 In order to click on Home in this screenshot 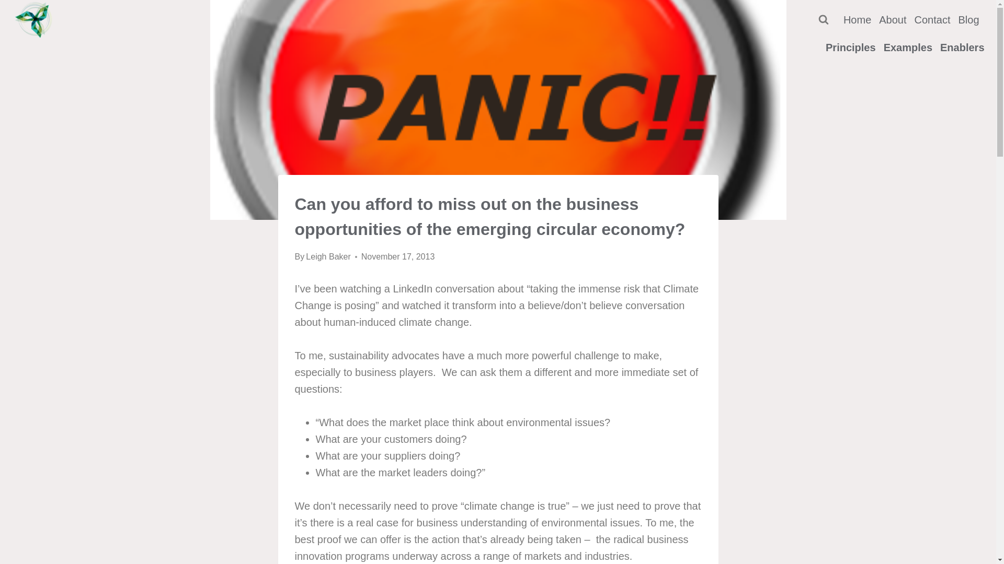, I will do `click(857, 20)`.